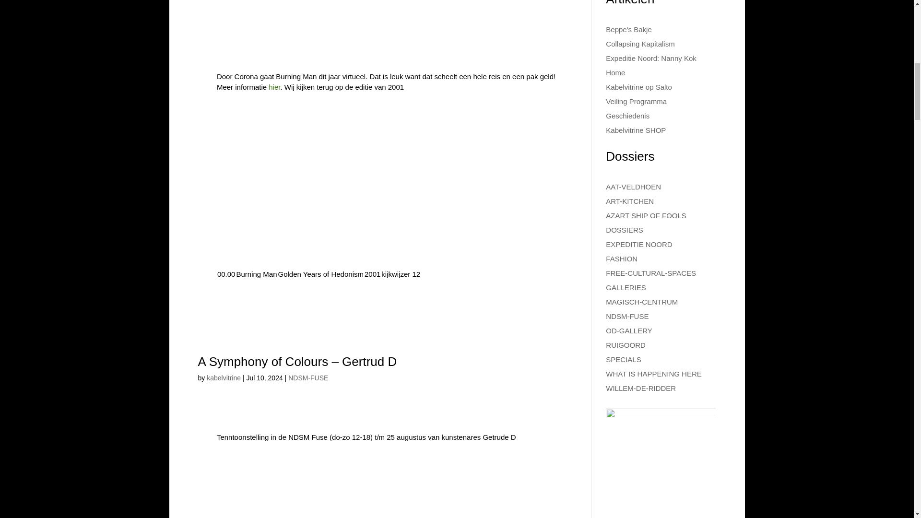  Describe the element at coordinates (273, 87) in the screenshot. I see `hier` at that location.